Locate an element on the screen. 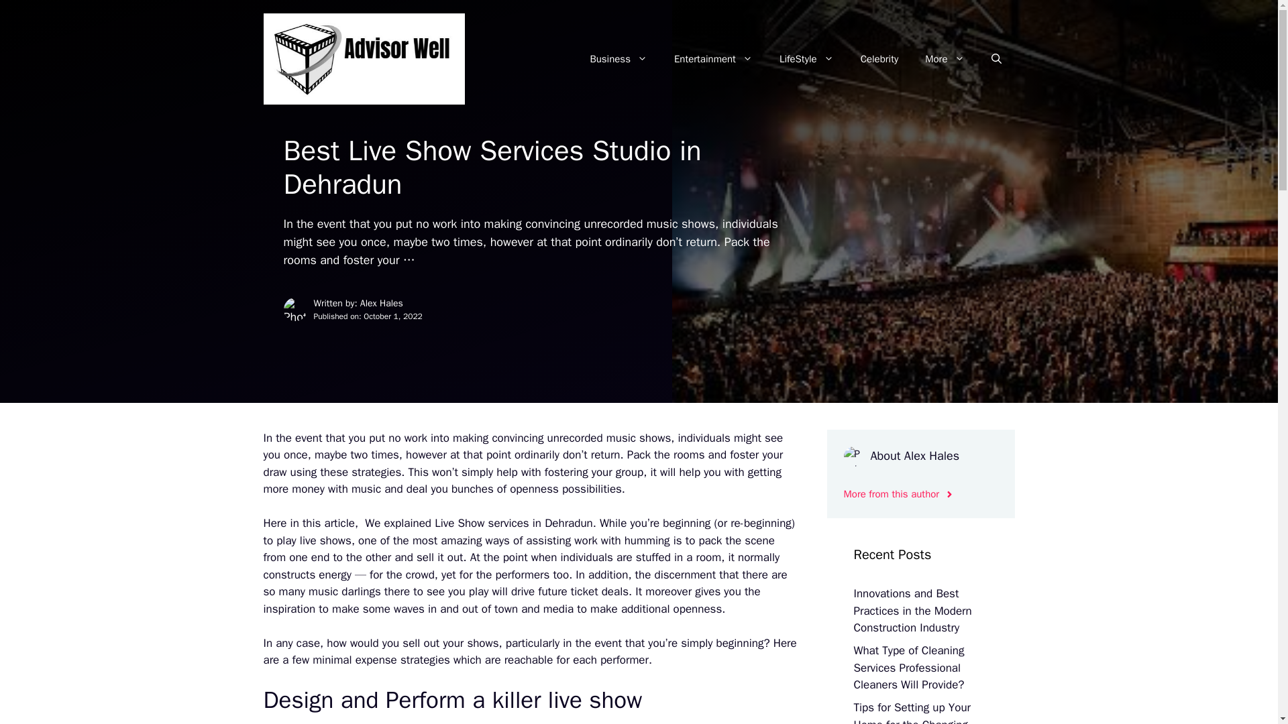 The height and width of the screenshot is (724, 1288). Celebrity is located at coordinates (879, 59).